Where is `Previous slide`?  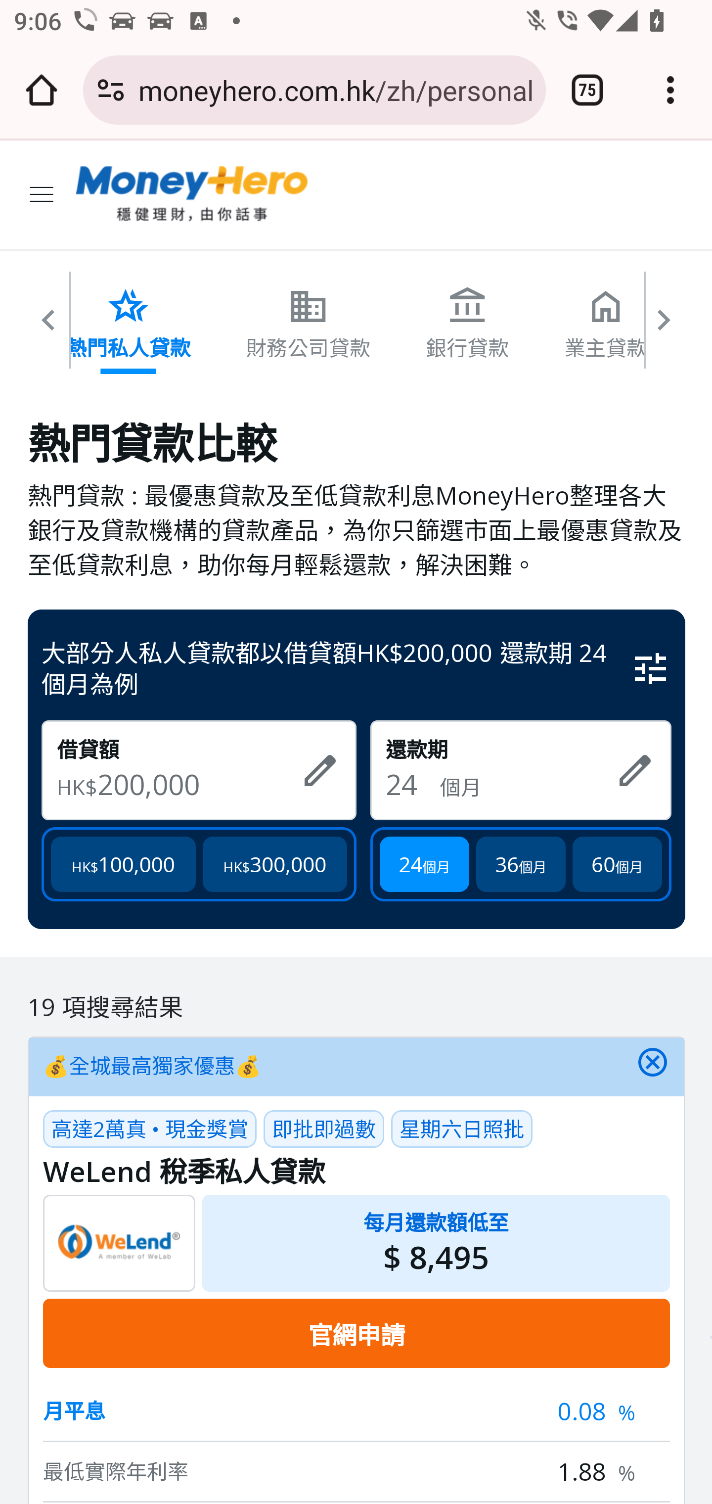 Previous slide is located at coordinates (48, 328).